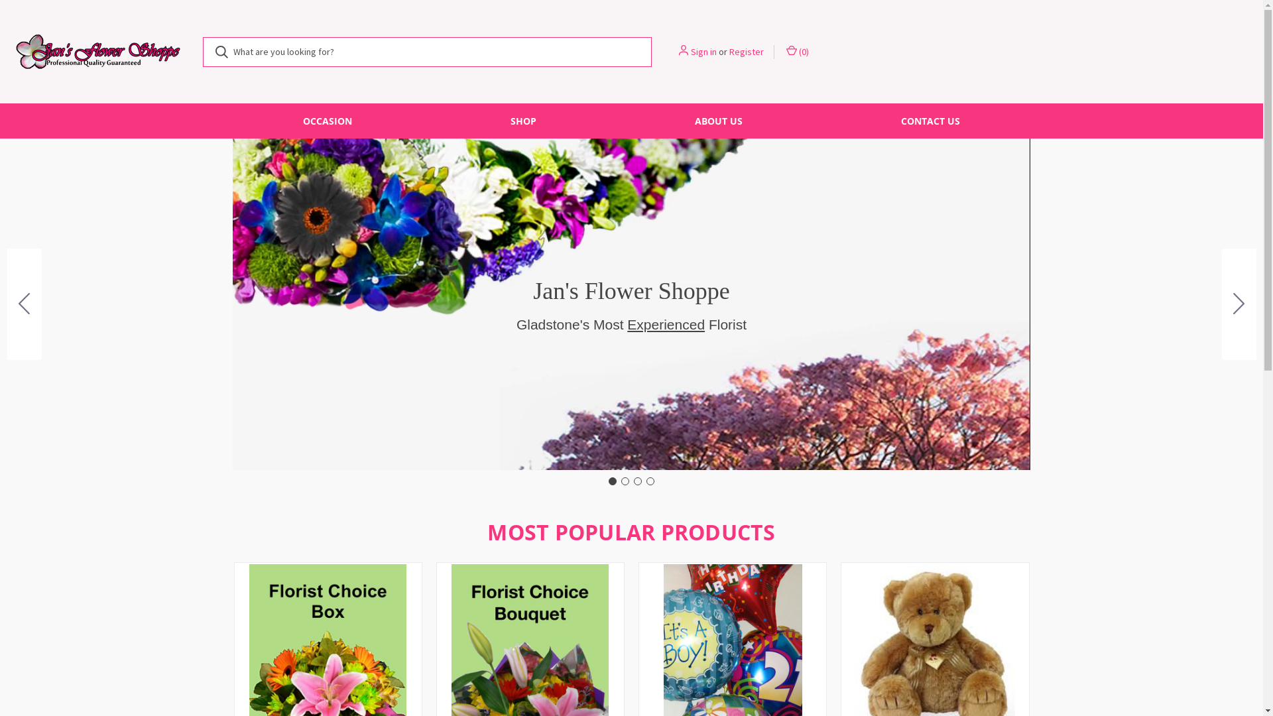 This screenshot has width=1273, height=716. I want to click on Sign in, so click(704, 52).